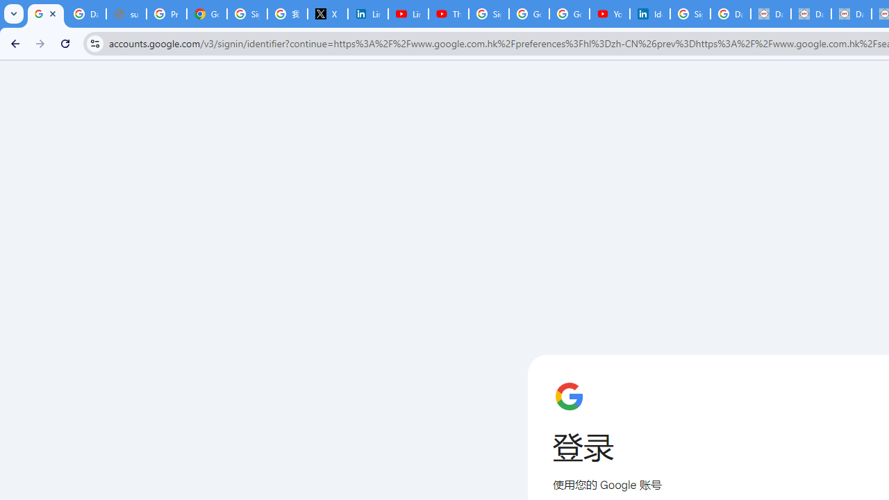 This screenshot has width=889, height=500. Describe the element at coordinates (247, 14) in the screenshot. I see `Sign in - Google Accounts` at that location.